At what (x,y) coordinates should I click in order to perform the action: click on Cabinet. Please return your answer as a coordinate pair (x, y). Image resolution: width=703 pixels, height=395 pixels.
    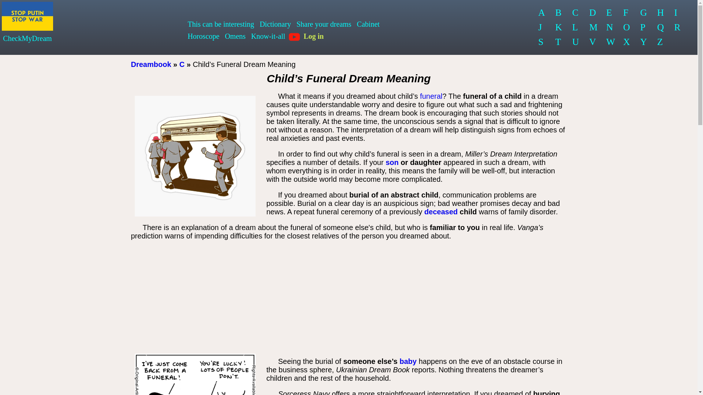
    Looking at the image, I should click on (368, 24).